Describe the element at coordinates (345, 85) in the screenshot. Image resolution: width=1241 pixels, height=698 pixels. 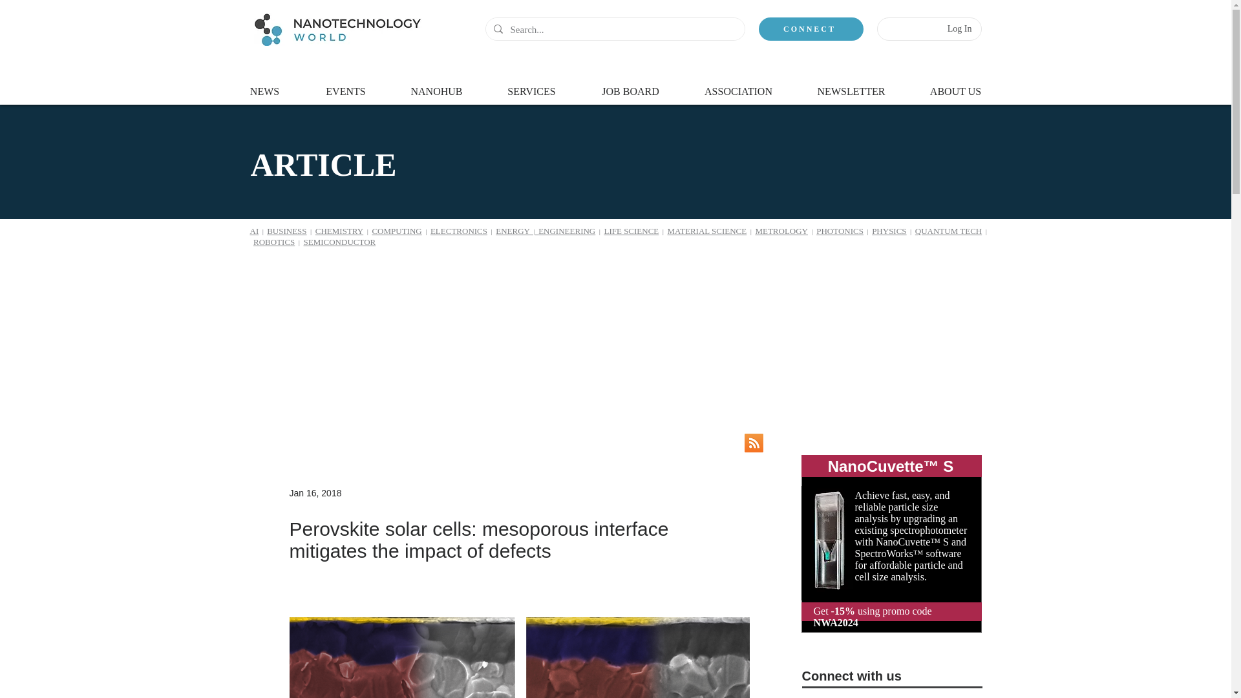
I see `EVENTS` at that location.